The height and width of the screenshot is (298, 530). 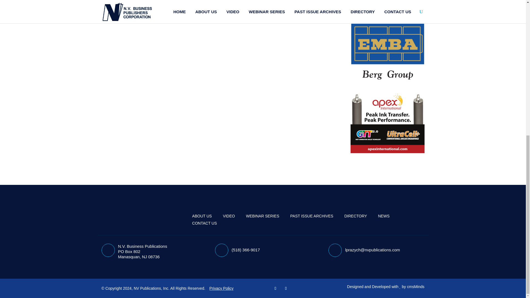 What do you see at coordinates (204, 223) in the screenshot?
I see `CONTACT US` at bounding box center [204, 223].